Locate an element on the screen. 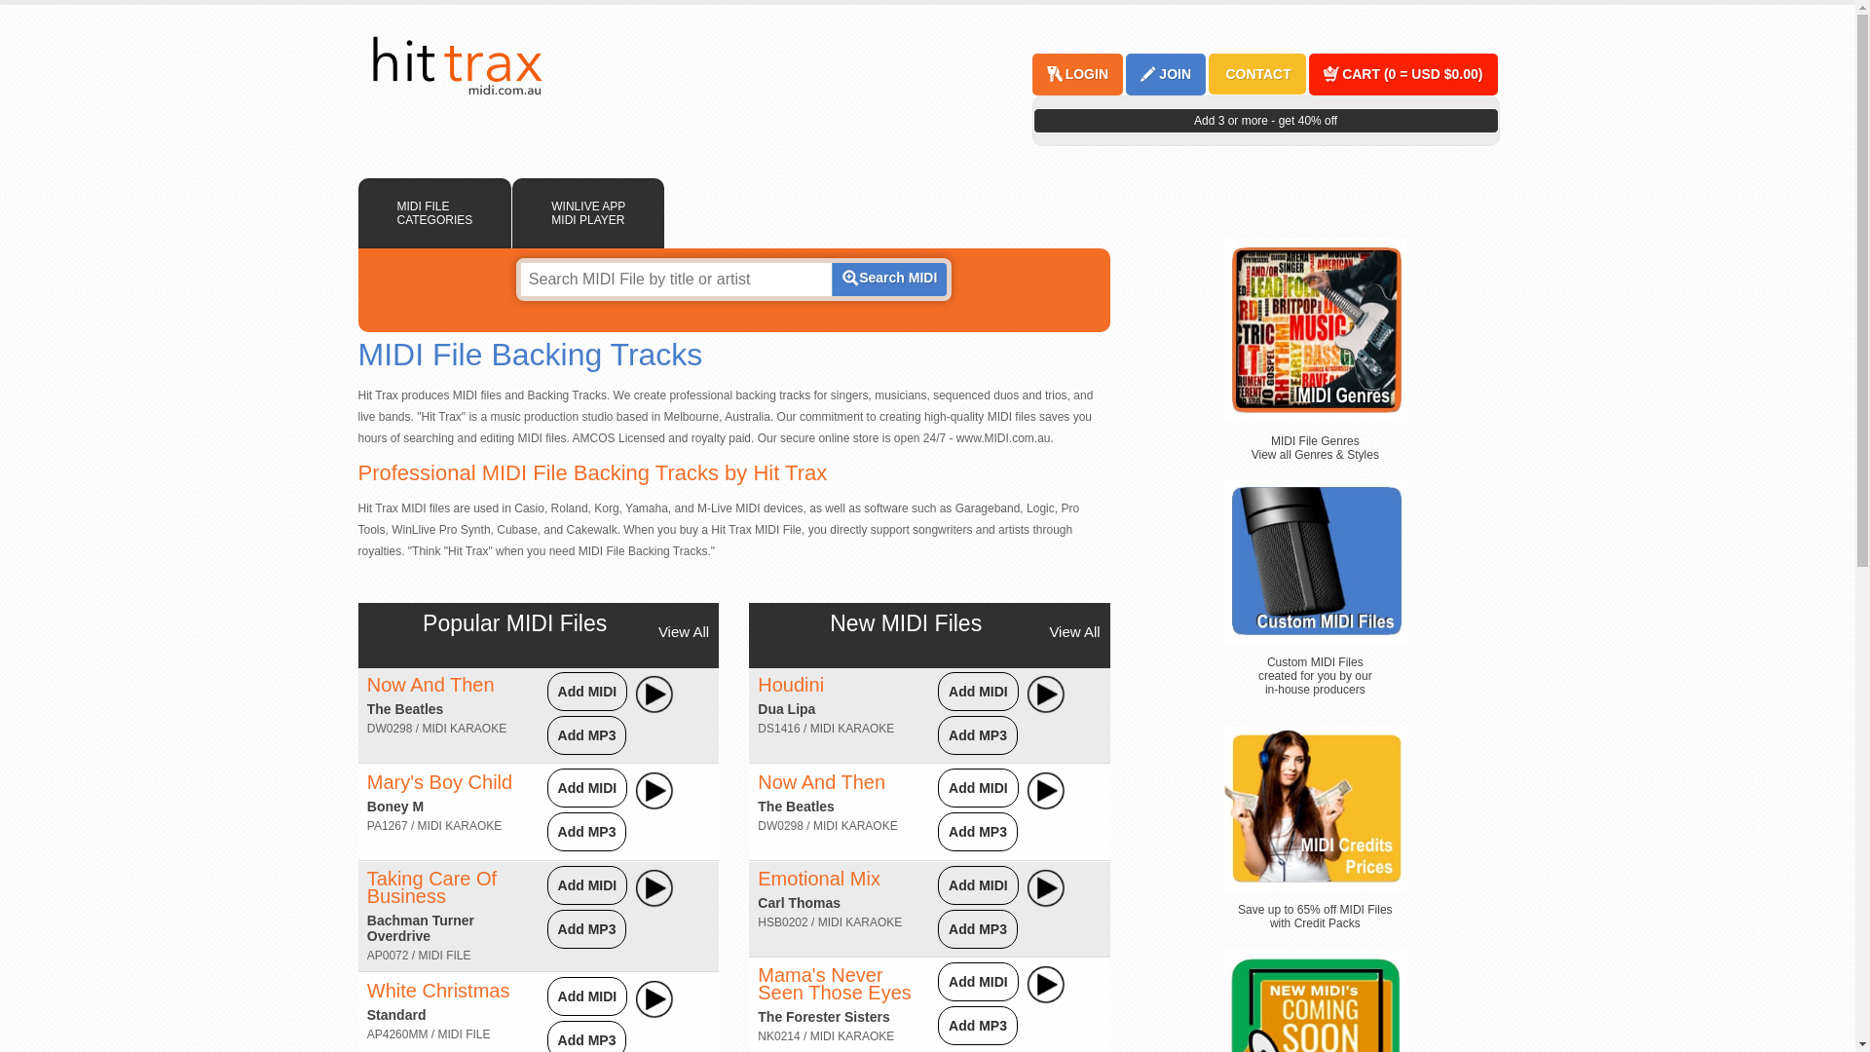 The image size is (1870, 1052). Add MIDI is located at coordinates (978, 788).